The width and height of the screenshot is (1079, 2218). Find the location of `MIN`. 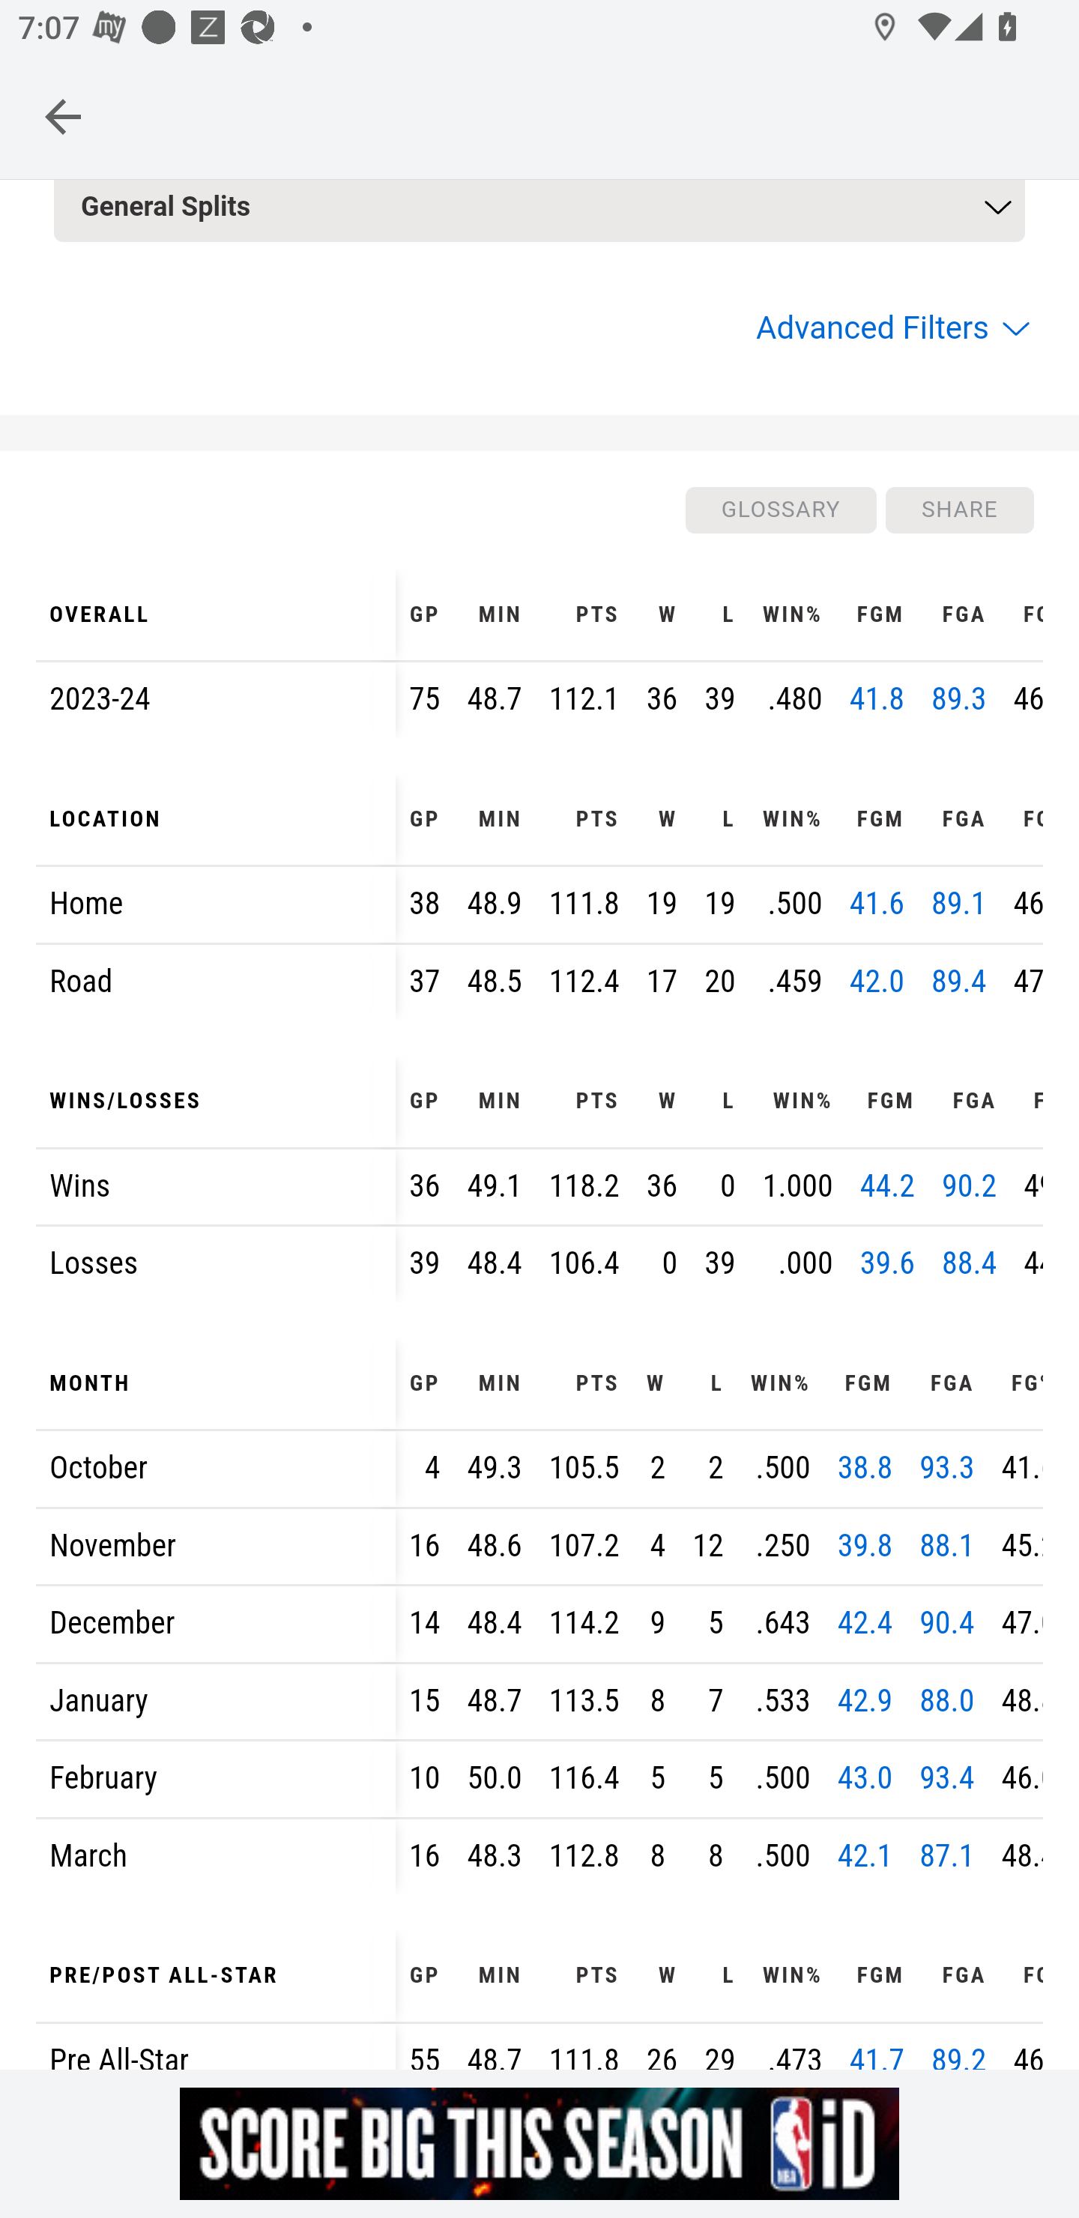

MIN is located at coordinates (495, 615).